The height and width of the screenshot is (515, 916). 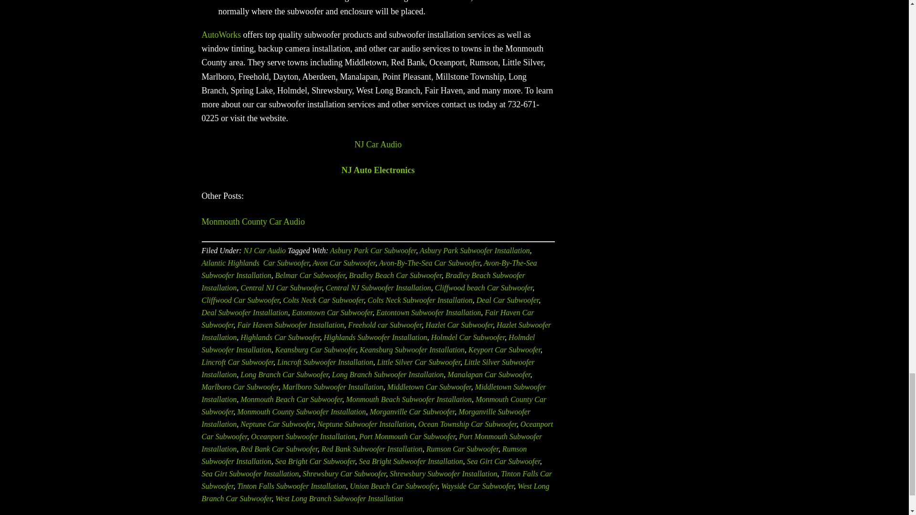 What do you see at coordinates (395, 276) in the screenshot?
I see `Bradley Beach Car Subwoofer` at bounding box center [395, 276].